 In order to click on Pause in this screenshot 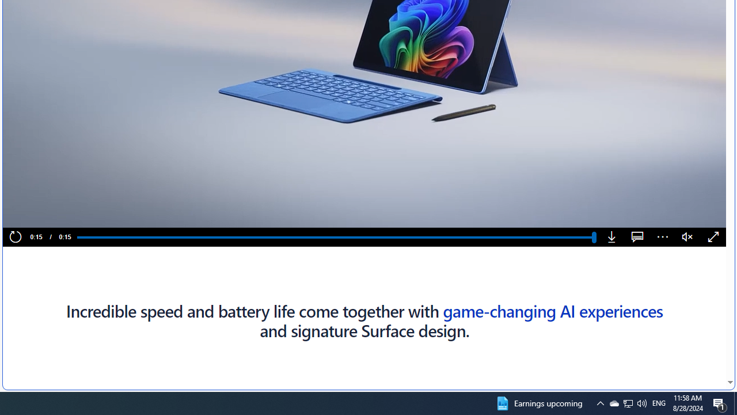, I will do `click(35, 214)`.